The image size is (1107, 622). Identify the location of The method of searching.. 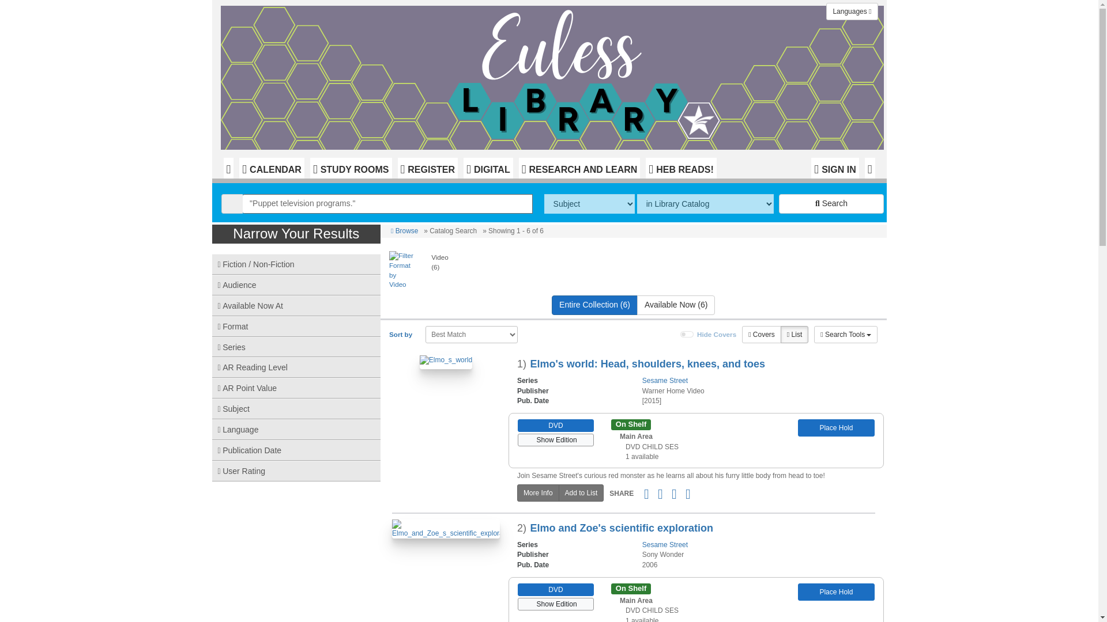
(589, 204).